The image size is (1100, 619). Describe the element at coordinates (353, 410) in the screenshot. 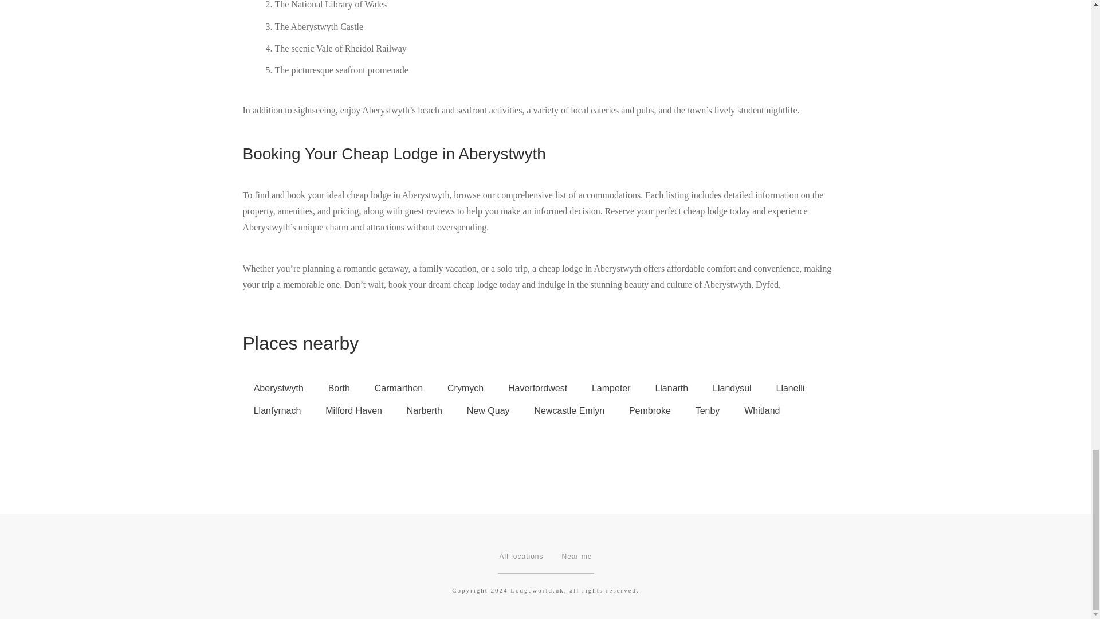

I see `Milford Haven` at that location.